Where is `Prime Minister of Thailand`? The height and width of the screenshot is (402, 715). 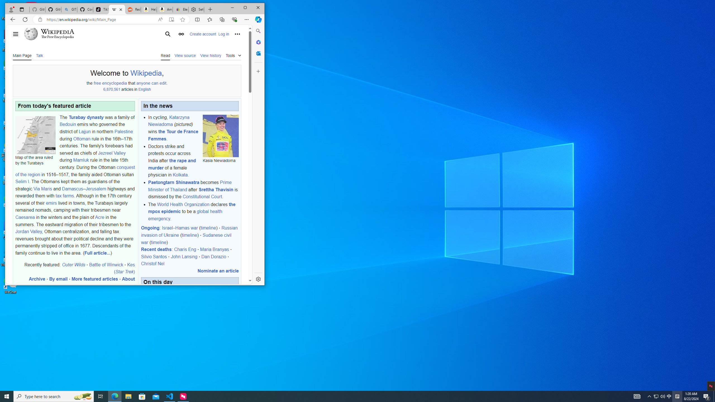 Prime Minister of Thailand is located at coordinates (190, 186).